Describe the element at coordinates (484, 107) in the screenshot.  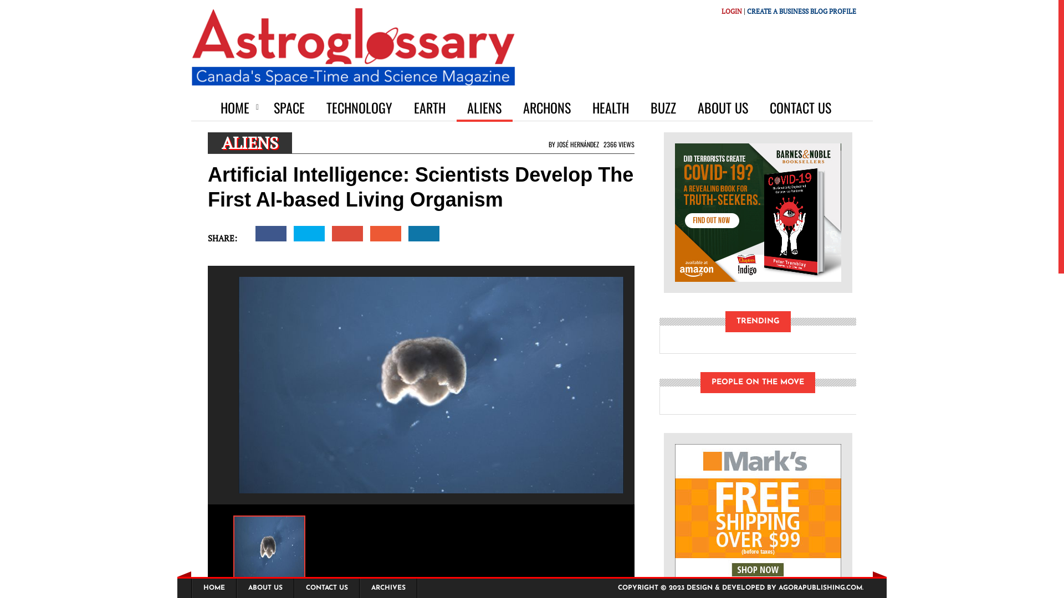
I see `ALIENS` at that location.